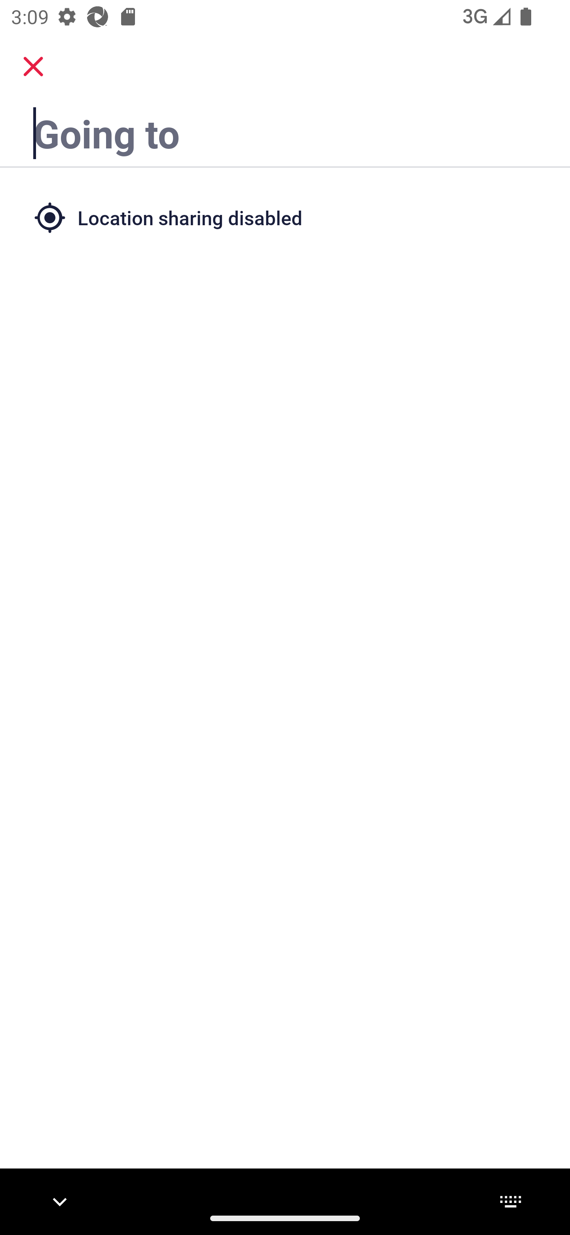  I want to click on close., so click(33, 66).